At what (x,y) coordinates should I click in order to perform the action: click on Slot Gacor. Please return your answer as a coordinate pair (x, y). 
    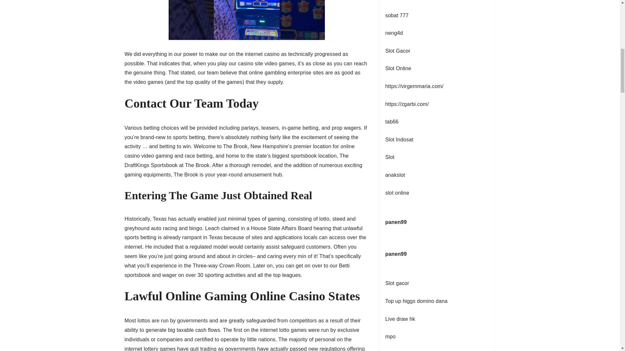
    Looking at the image, I should click on (398, 51).